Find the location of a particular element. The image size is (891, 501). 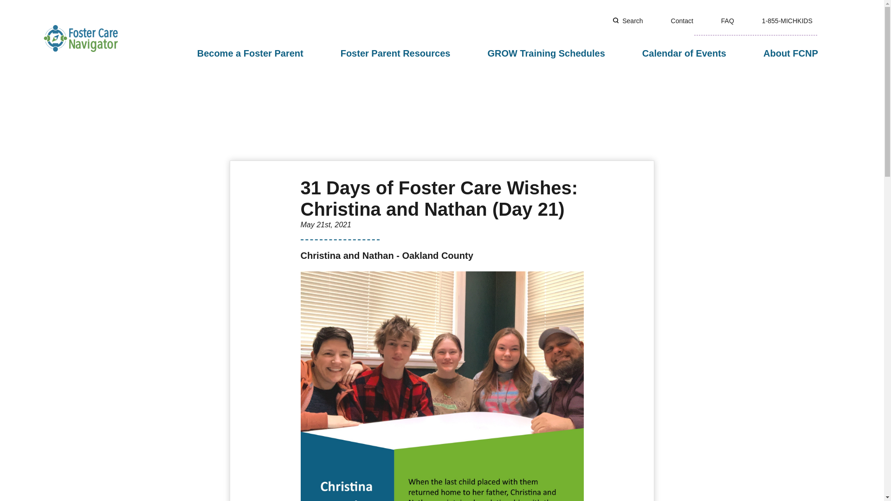

Search is located at coordinates (646, 20).